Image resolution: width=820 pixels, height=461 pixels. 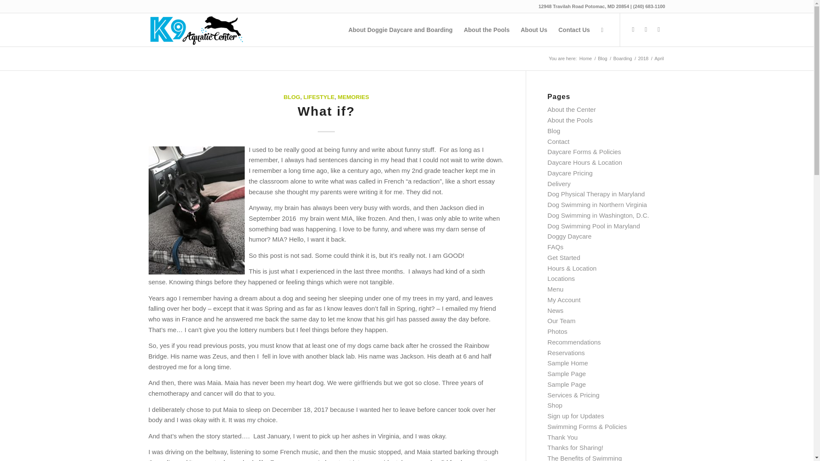 I want to click on Blog, so click(x=602, y=58).